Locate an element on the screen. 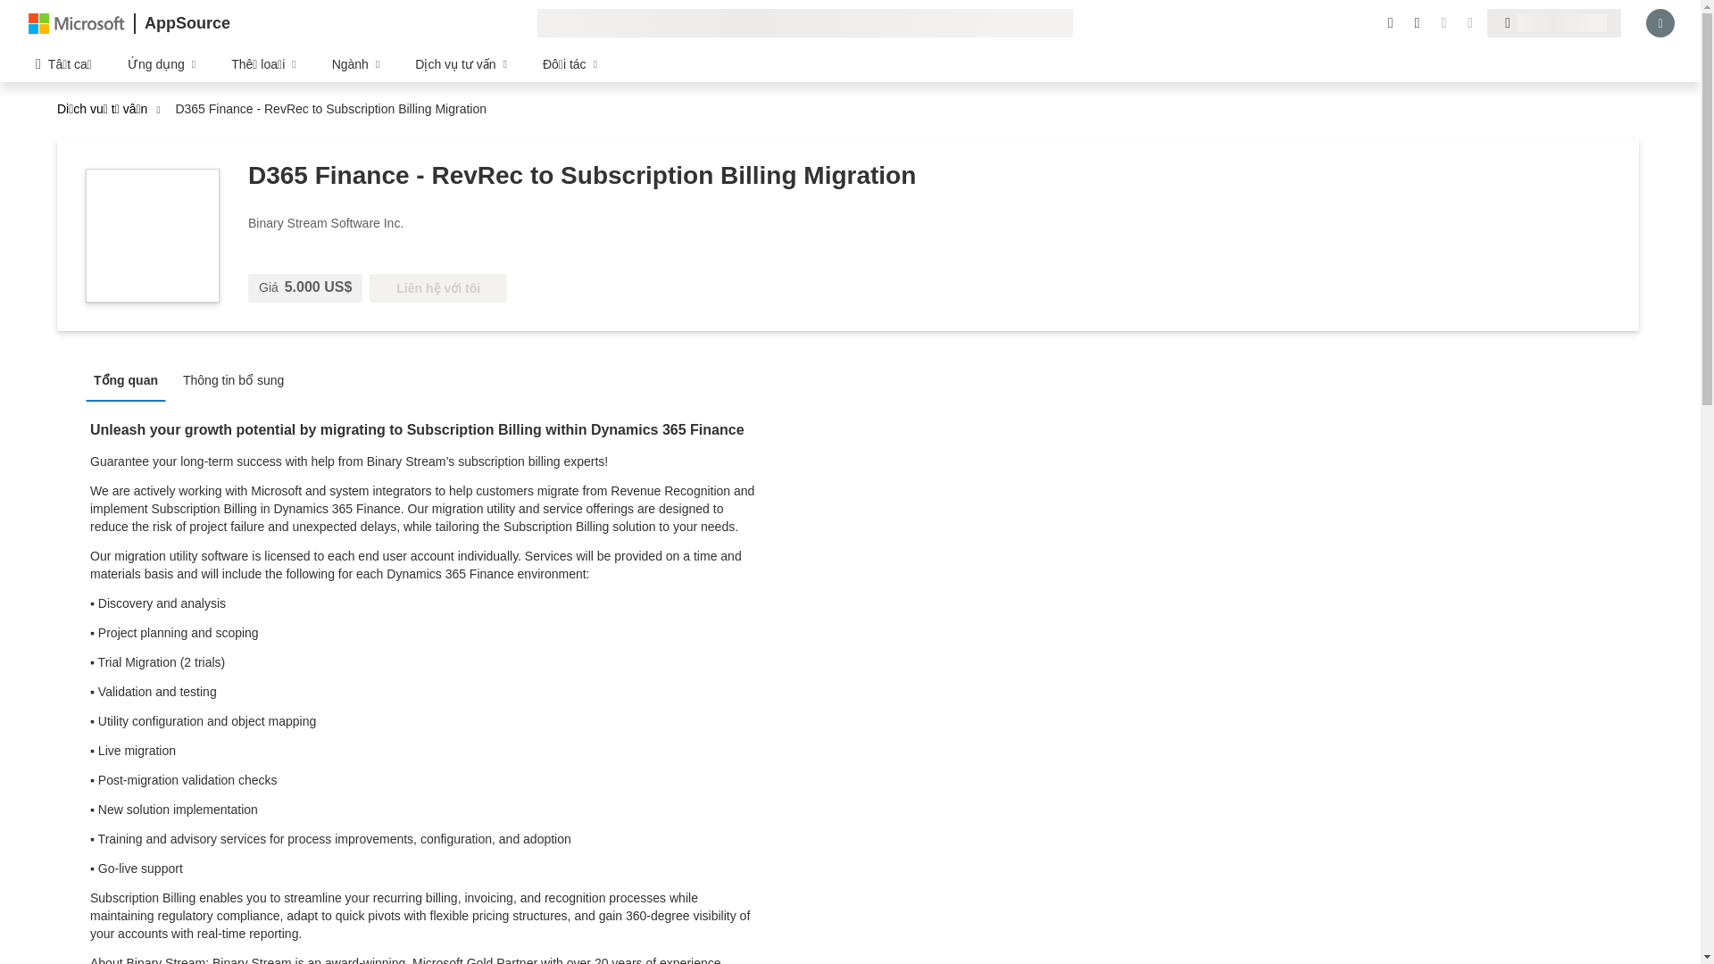 The width and height of the screenshot is (1714, 964). AppSource is located at coordinates (187, 23).